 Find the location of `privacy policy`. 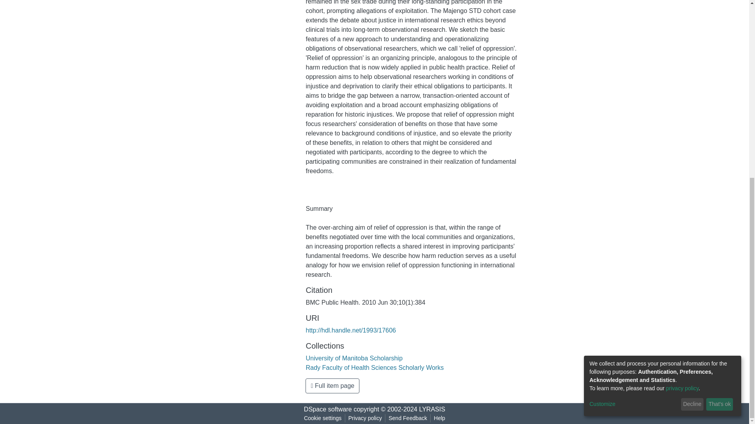

privacy policy is located at coordinates (682, 85).